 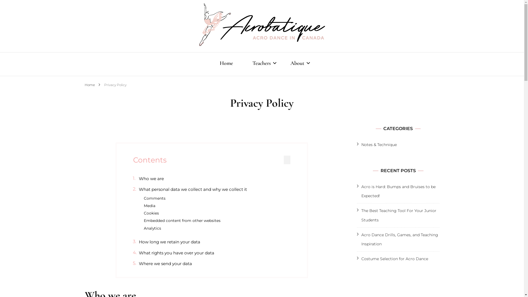 I want to click on Comments, so click(x=155, y=199).